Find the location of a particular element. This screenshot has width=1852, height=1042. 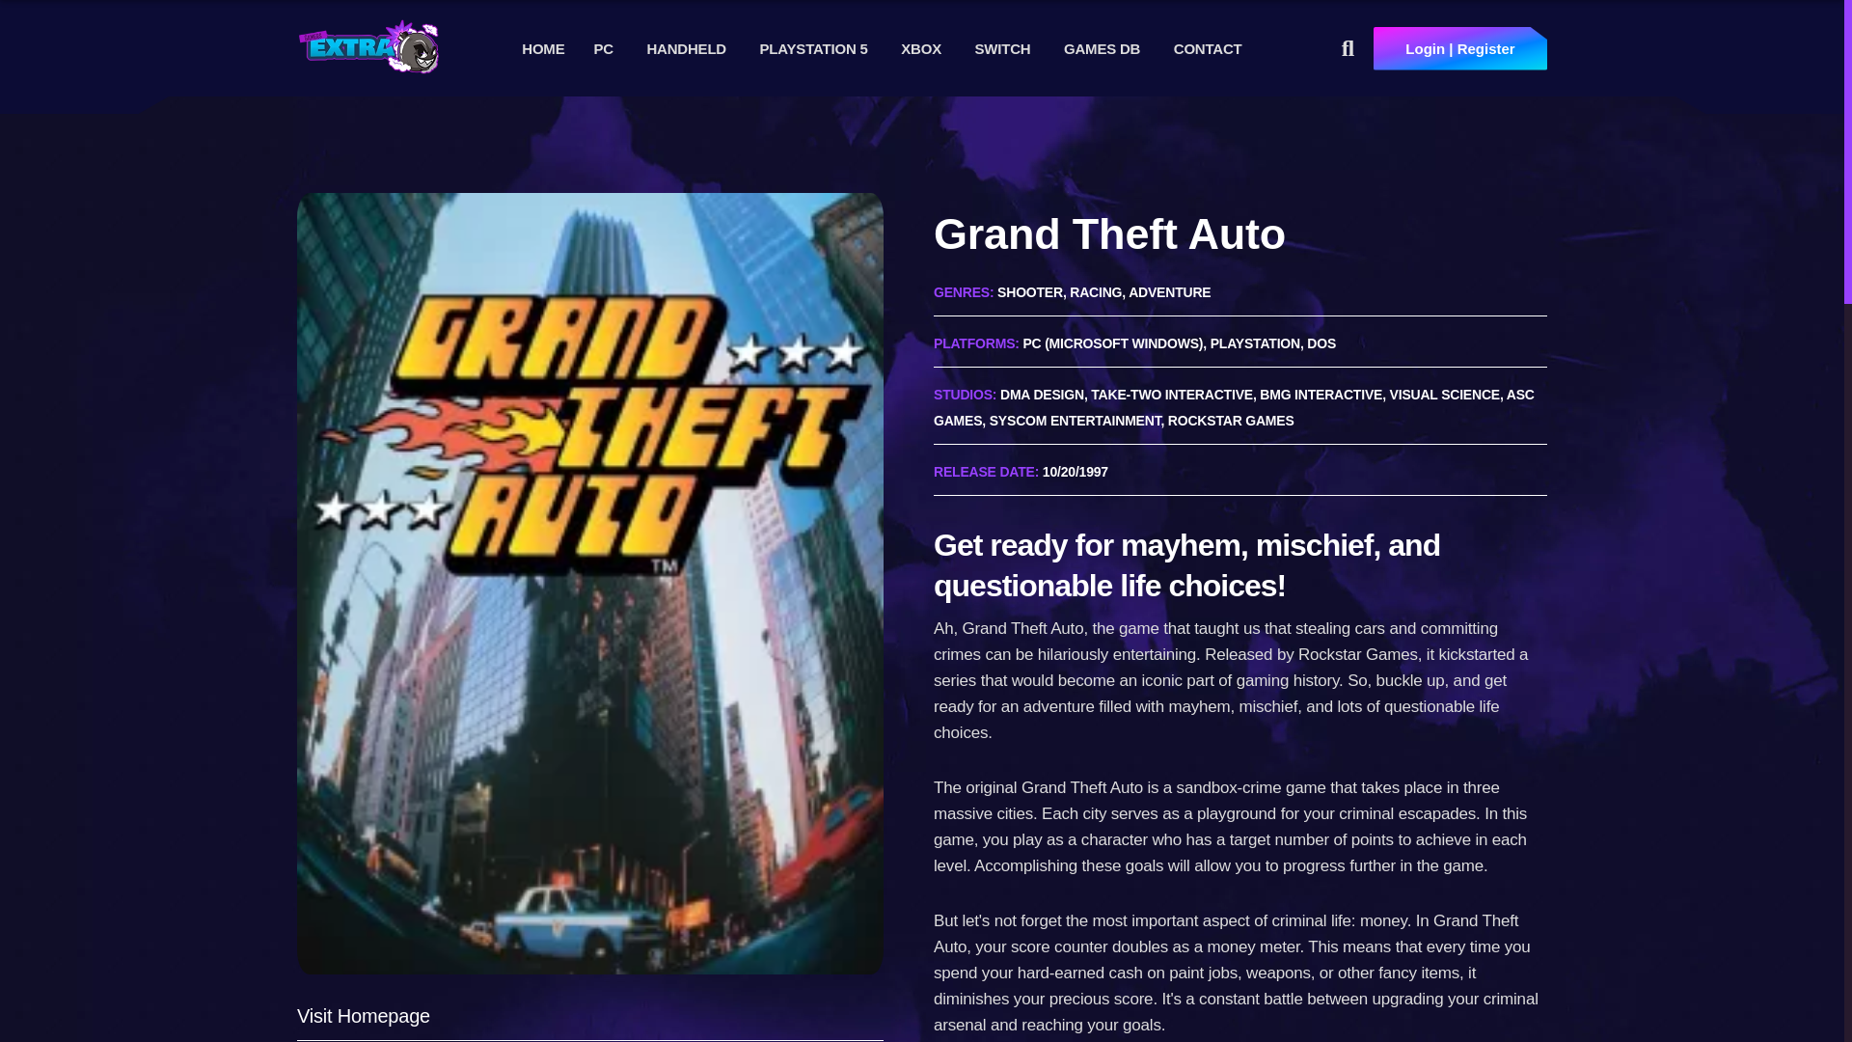

PC is located at coordinates (602, 48).